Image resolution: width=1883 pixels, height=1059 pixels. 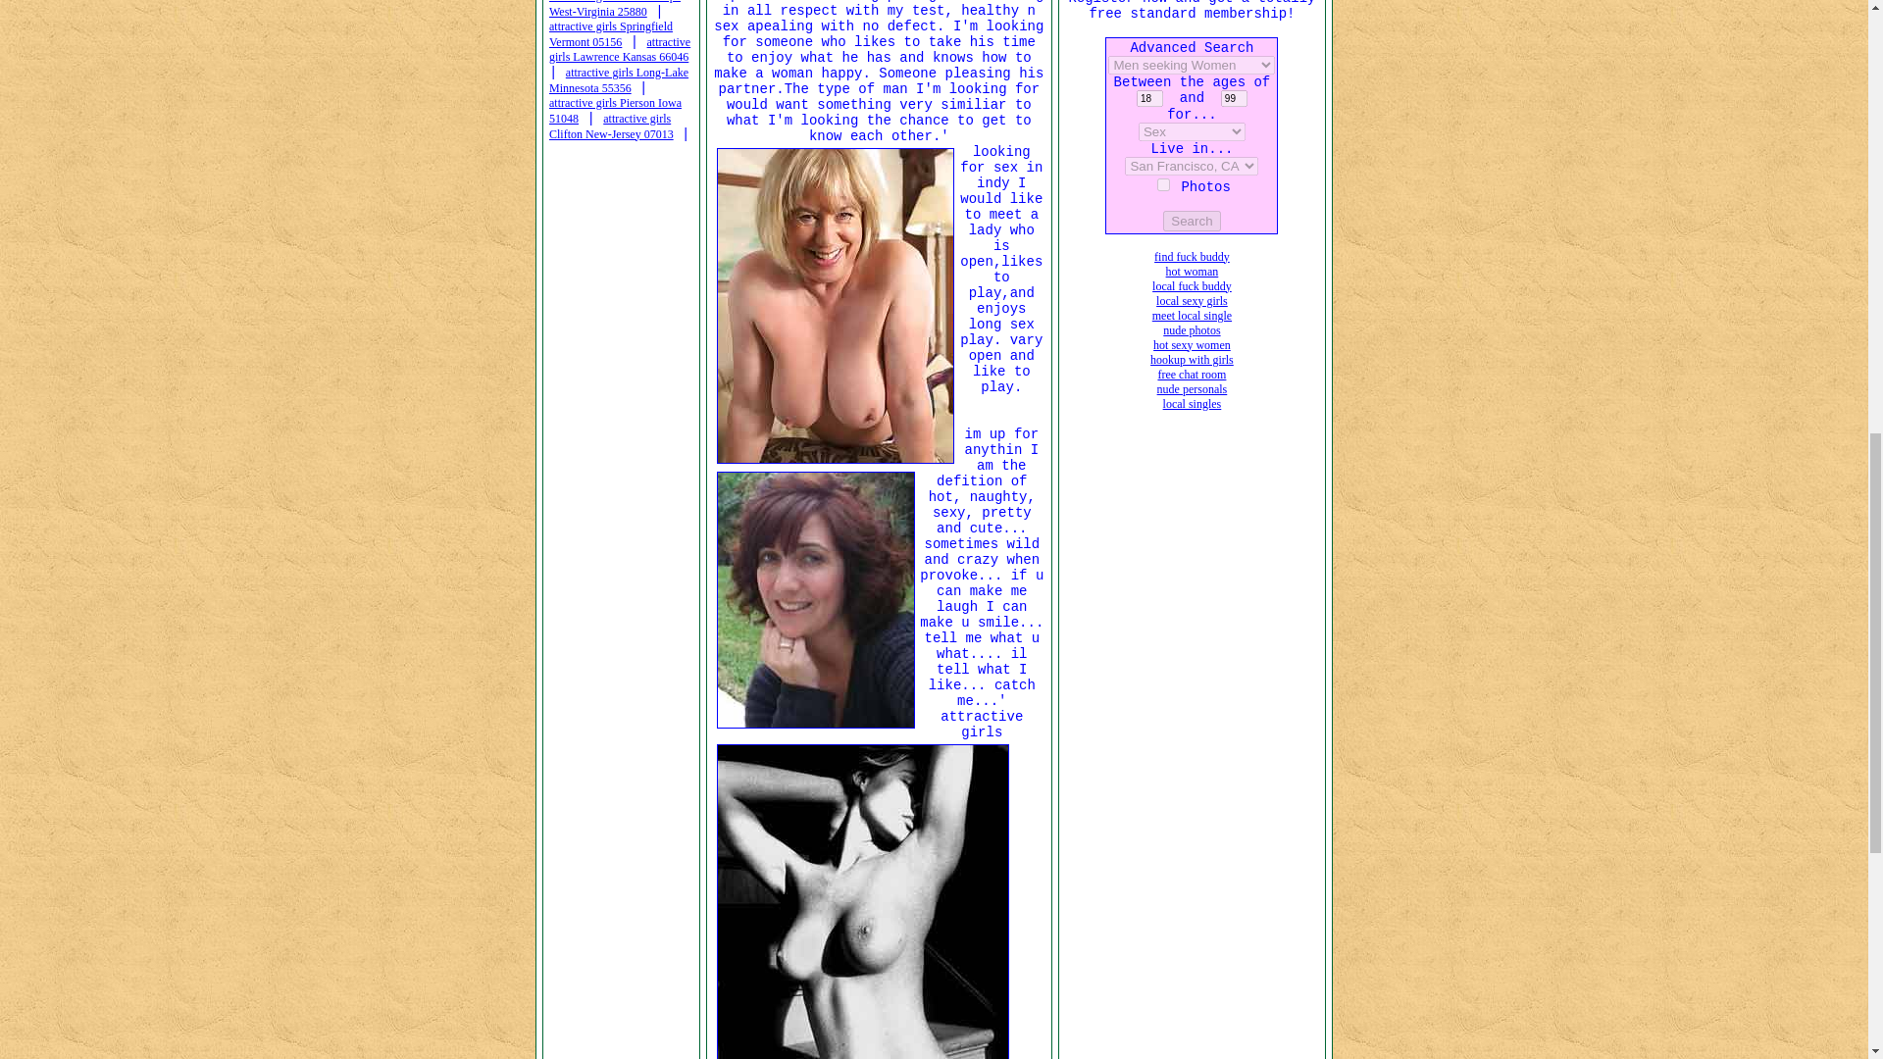 I want to click on attractive girls Mount-Hope West-Virginia 25880, so click(x=614, y=9).